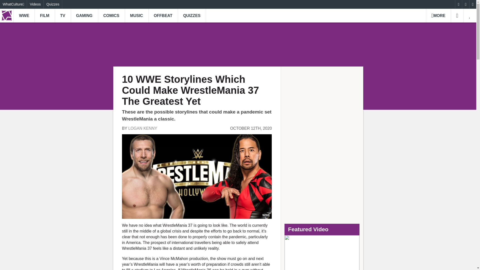 This screenshot has width=480, height=270. Describe the element at coordinates (191, 15) in the screenshot. I see `QUIZZES` at that location.